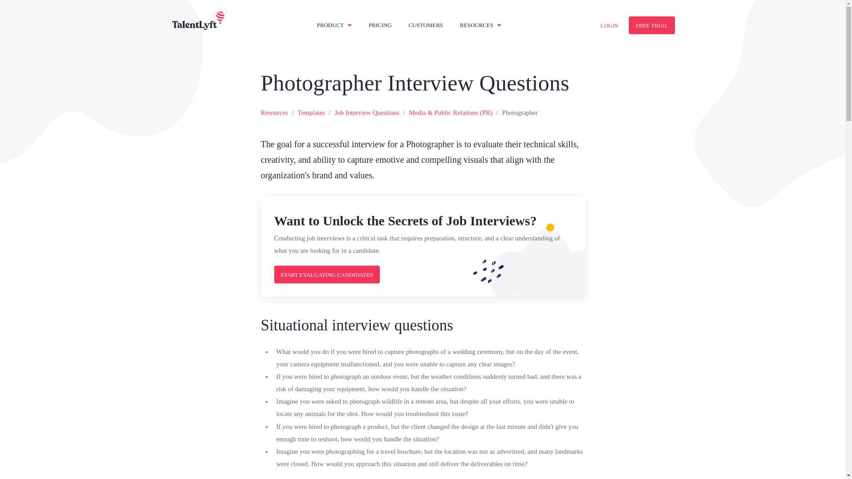  What do you see at coordinates (274, 113) in the screenshot?
I see `Resources` at bounding box center [274, 113].